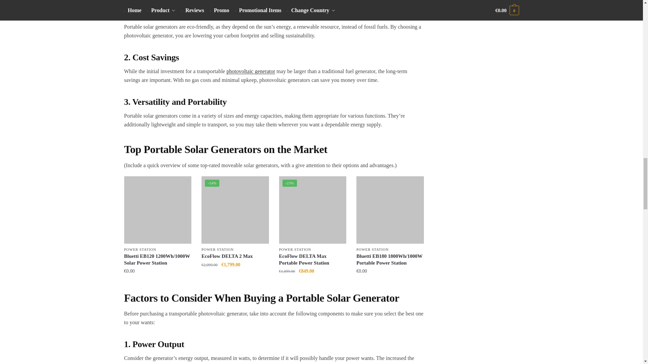  I want to click on photovoltaic generator, so click(250, 71).